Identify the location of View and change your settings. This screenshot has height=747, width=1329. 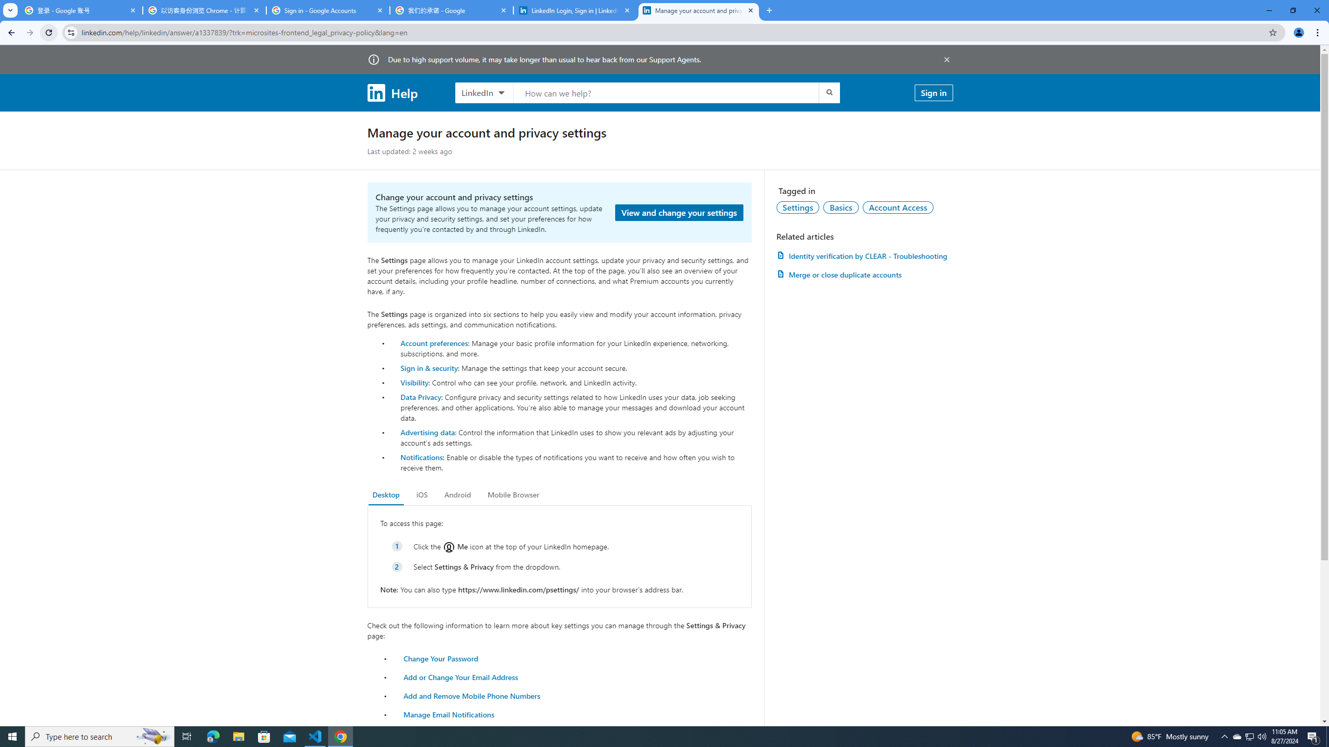
(679, 213).